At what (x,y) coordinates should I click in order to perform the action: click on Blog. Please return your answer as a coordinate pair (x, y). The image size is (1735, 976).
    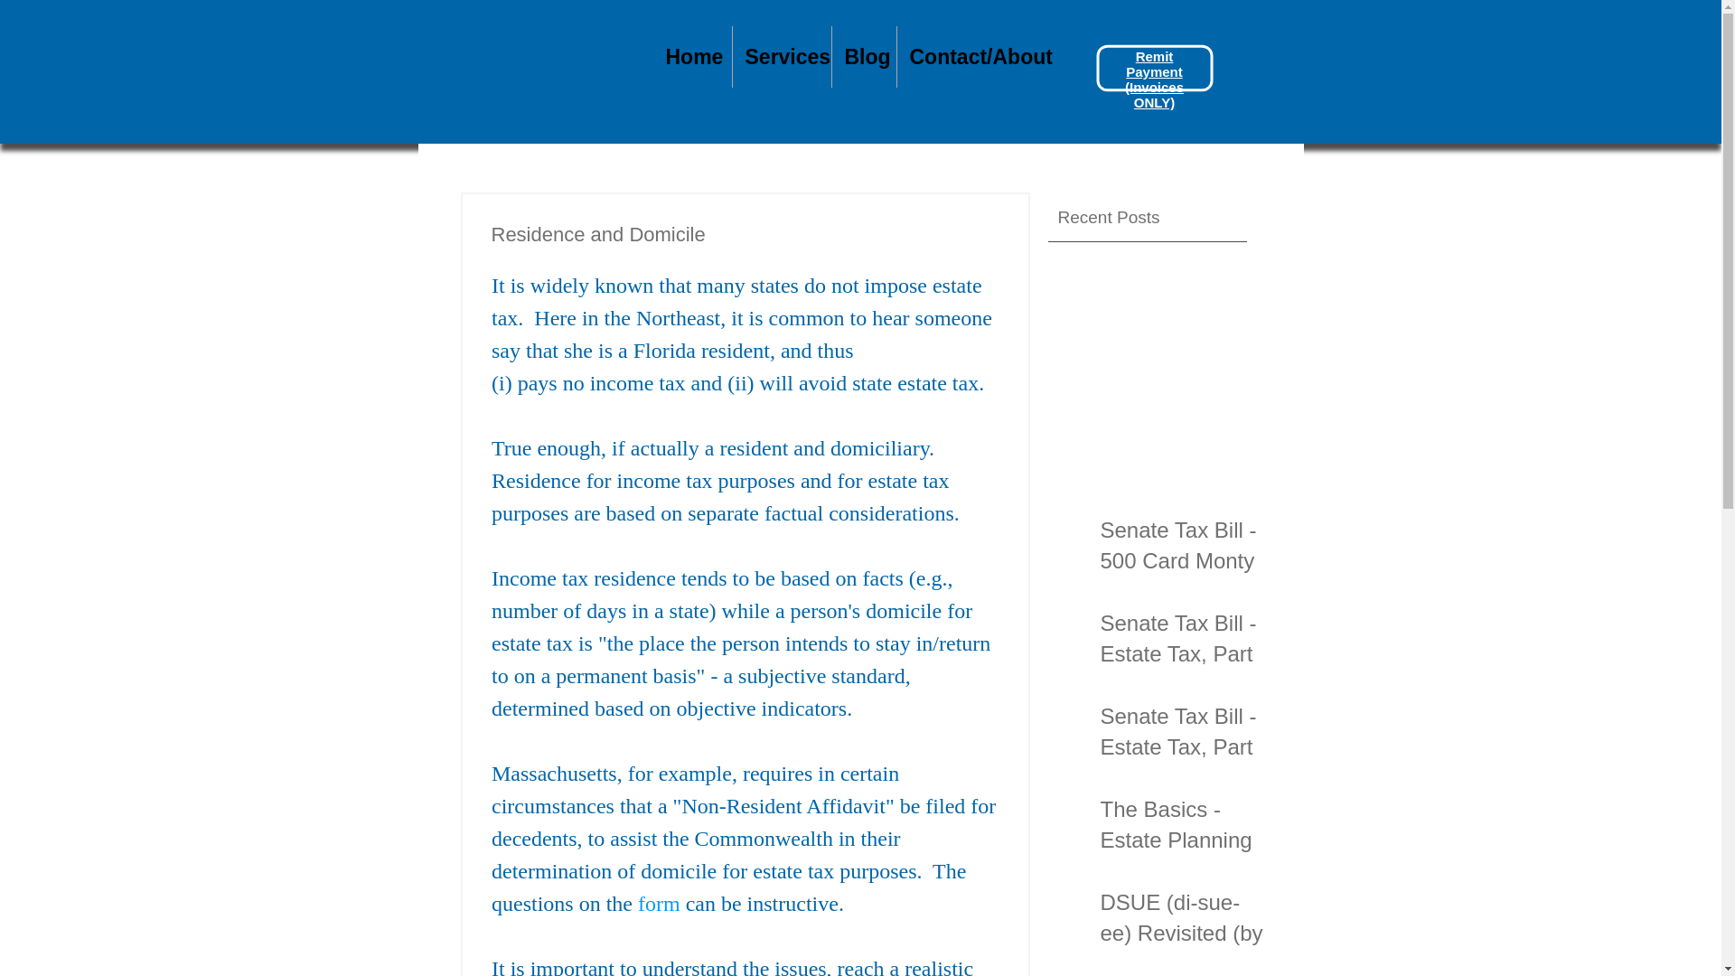
    Looking at the image, I should click on (862, 57).